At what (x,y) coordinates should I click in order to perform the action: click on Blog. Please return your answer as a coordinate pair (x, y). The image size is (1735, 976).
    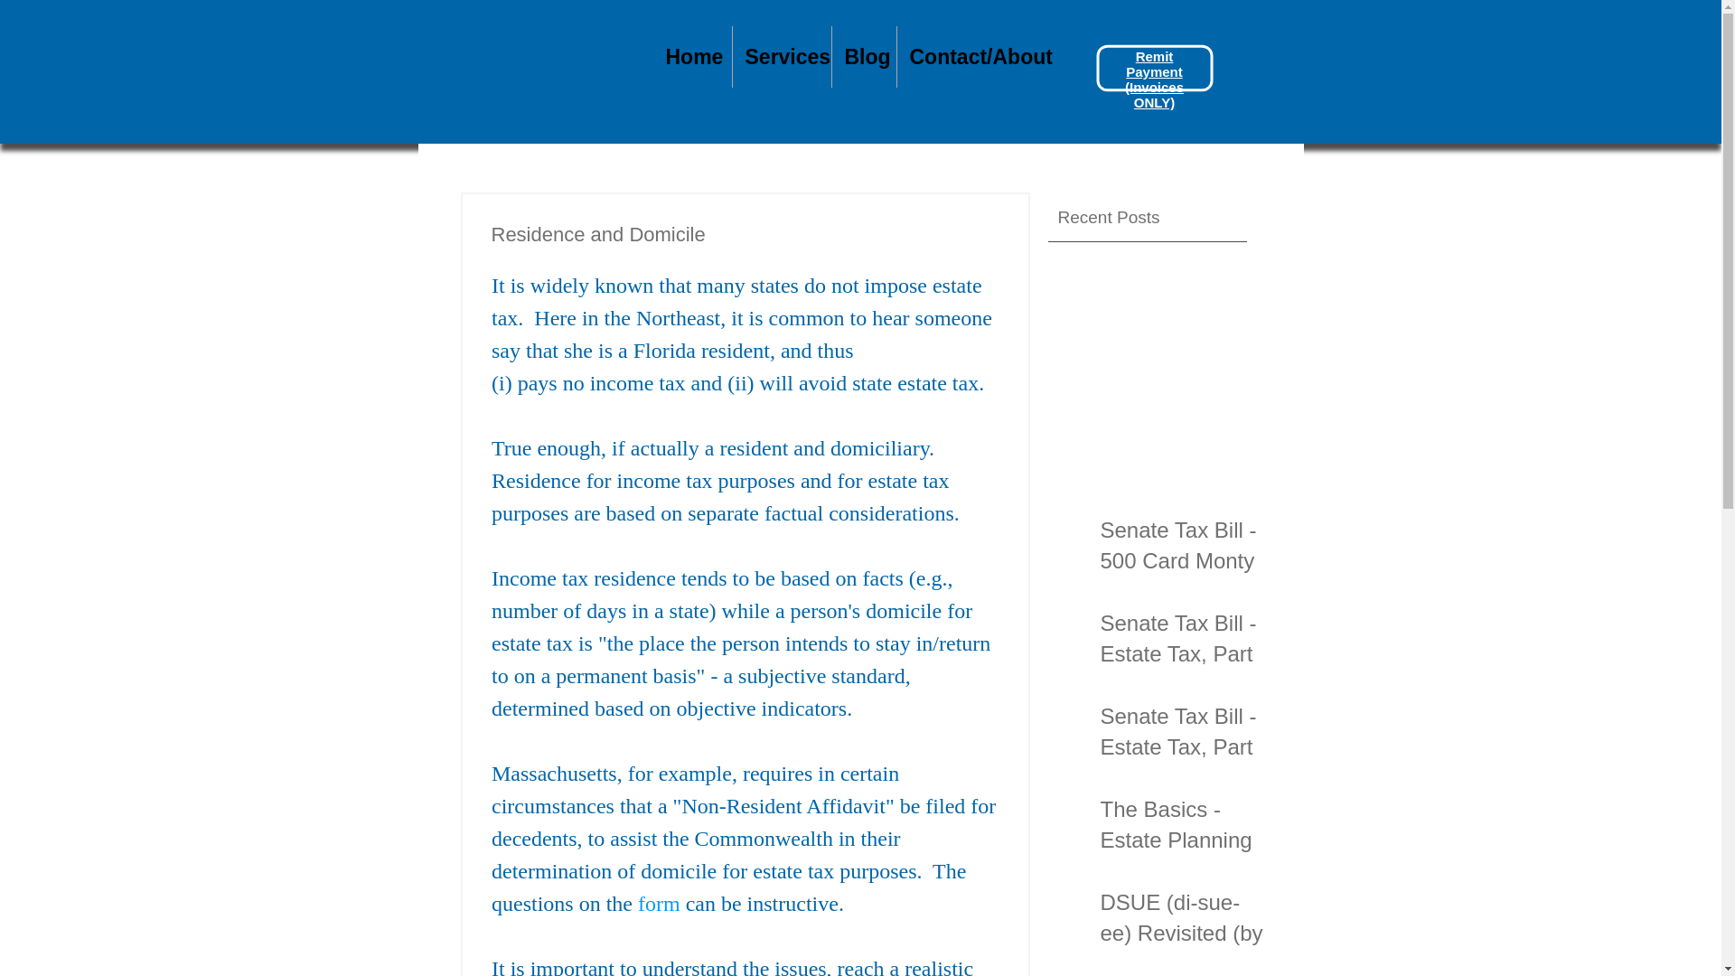
    Looking at the image, I should click on (862, 57).